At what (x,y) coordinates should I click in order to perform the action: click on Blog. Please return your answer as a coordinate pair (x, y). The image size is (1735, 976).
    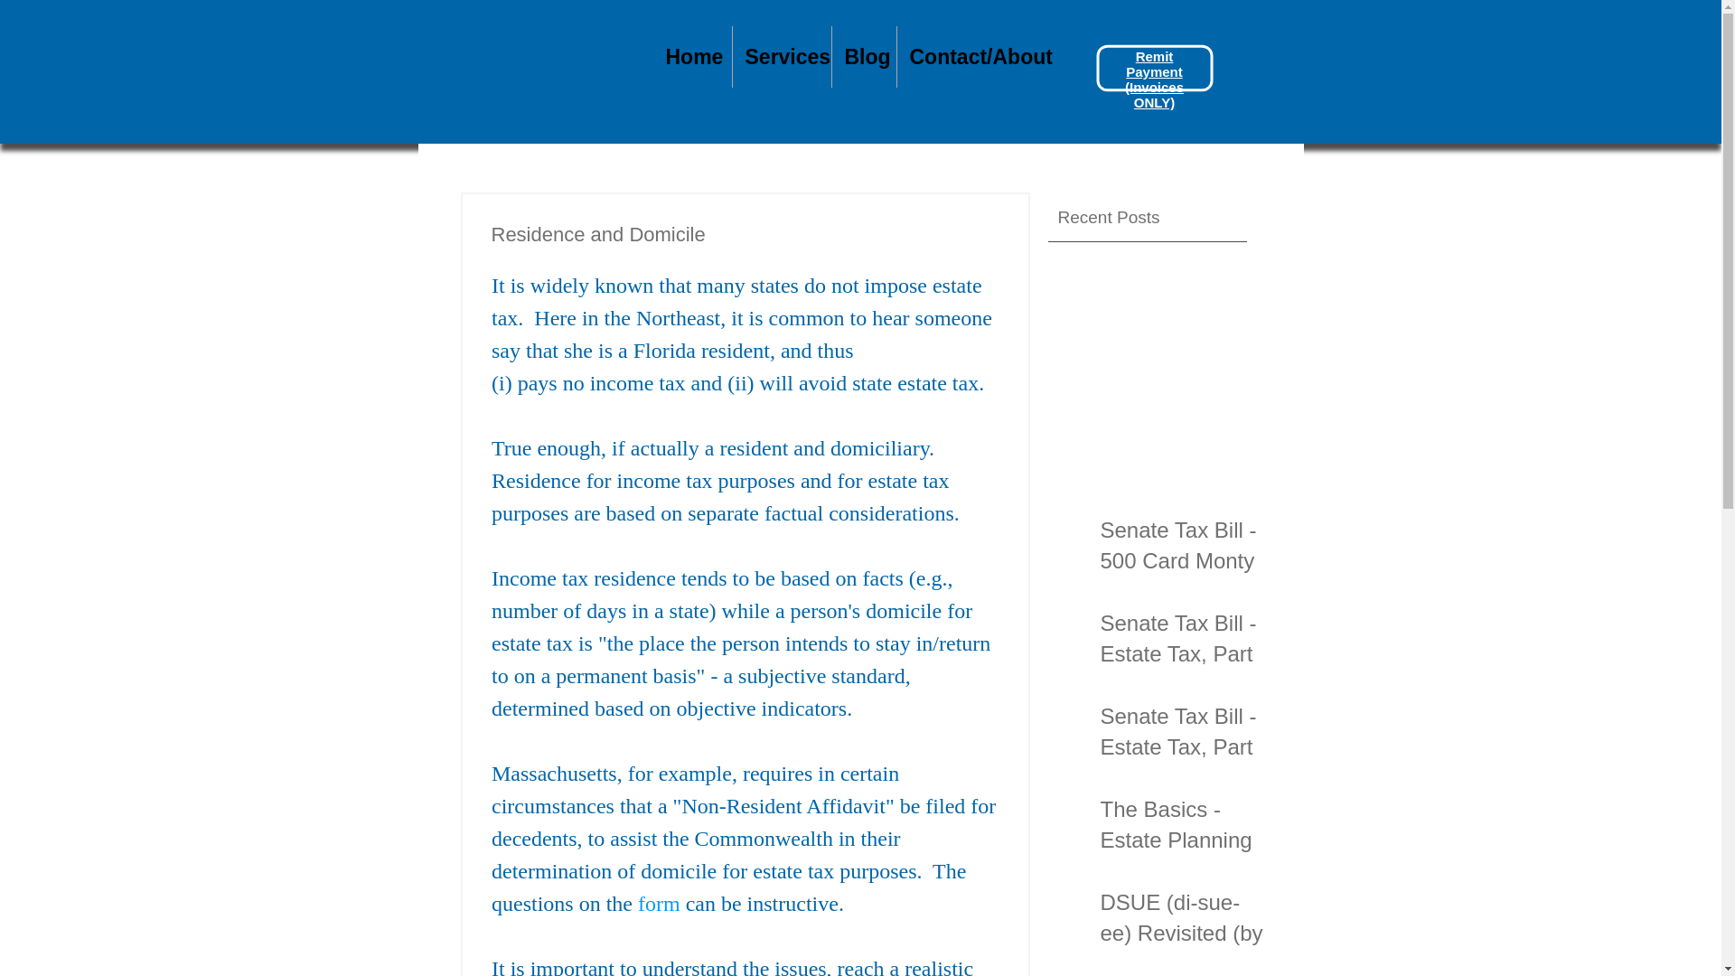
    Looking at the image, I should click on (862, 57).